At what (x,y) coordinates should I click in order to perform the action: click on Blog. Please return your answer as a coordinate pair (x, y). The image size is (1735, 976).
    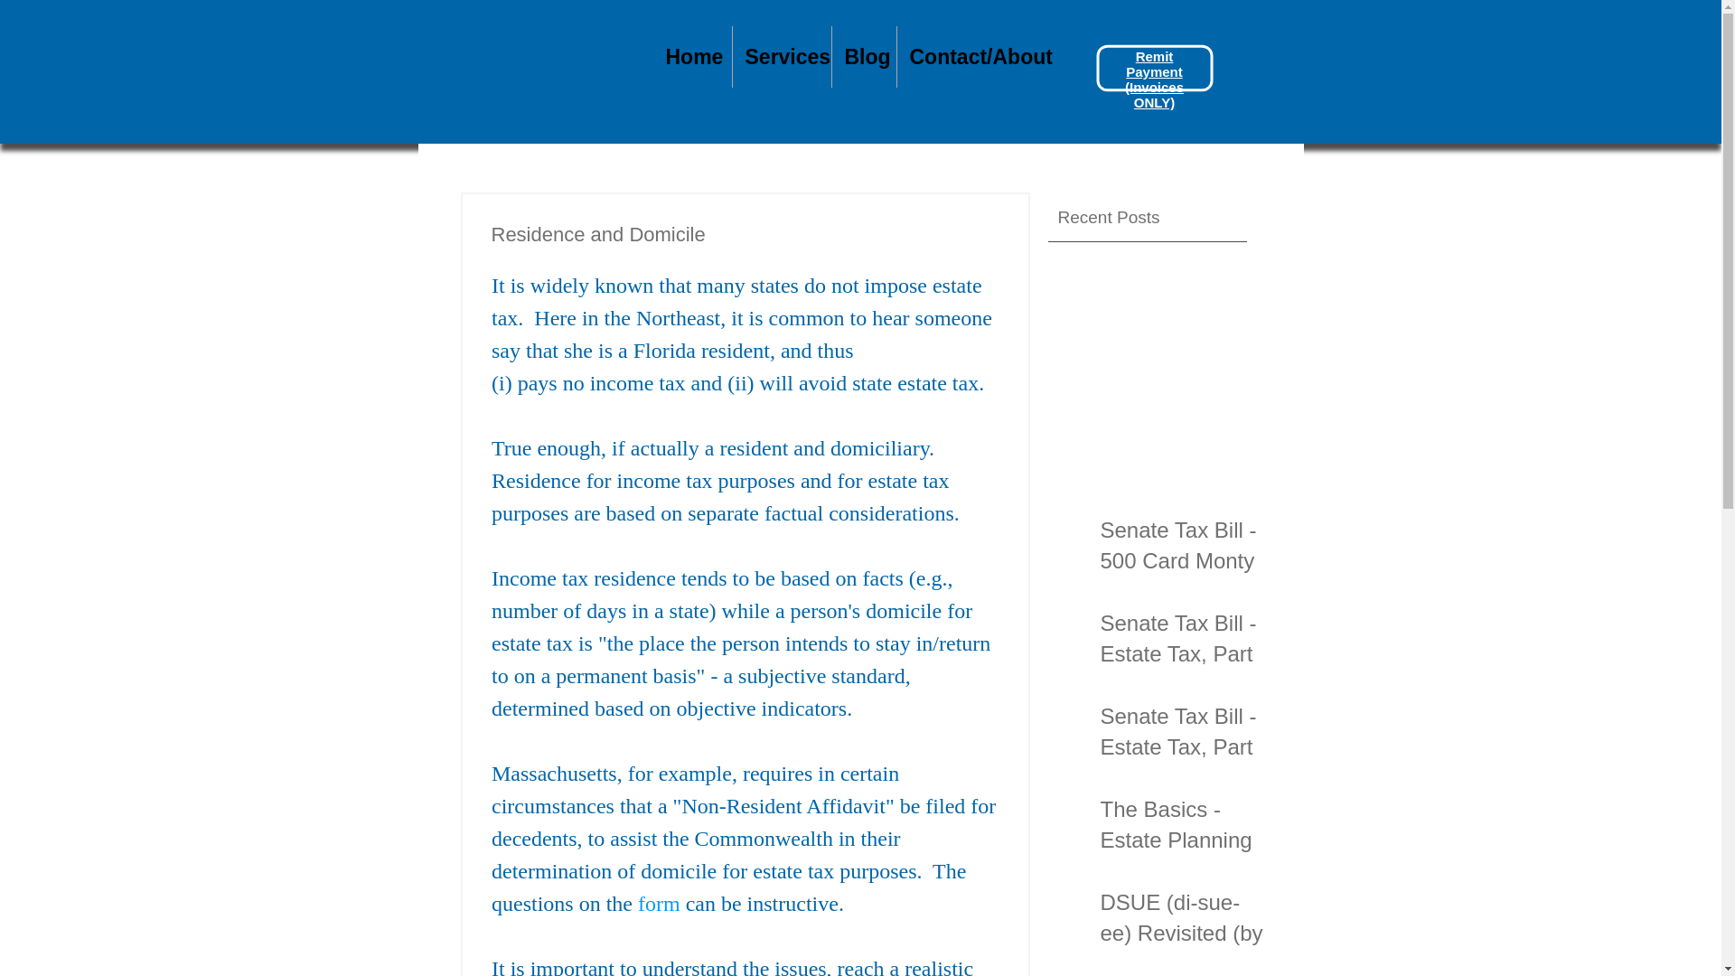
    Looking at the image, I should click on (862, 57).